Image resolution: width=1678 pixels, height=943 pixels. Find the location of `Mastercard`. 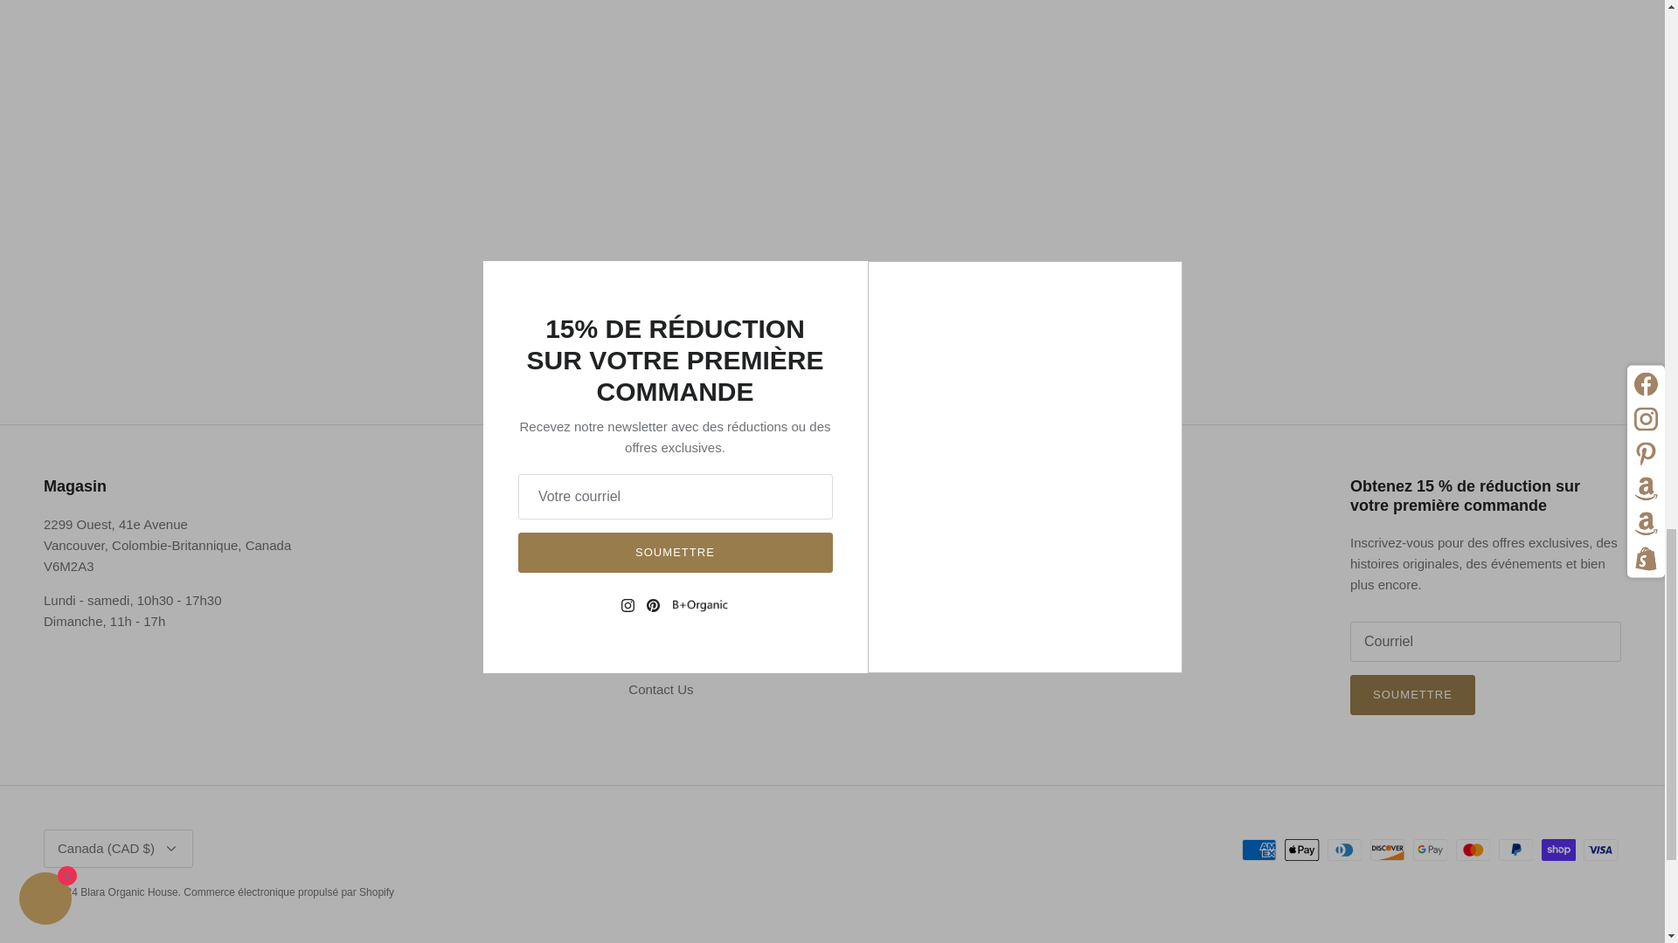

Mastercard is located at coordinates (1473, 850).